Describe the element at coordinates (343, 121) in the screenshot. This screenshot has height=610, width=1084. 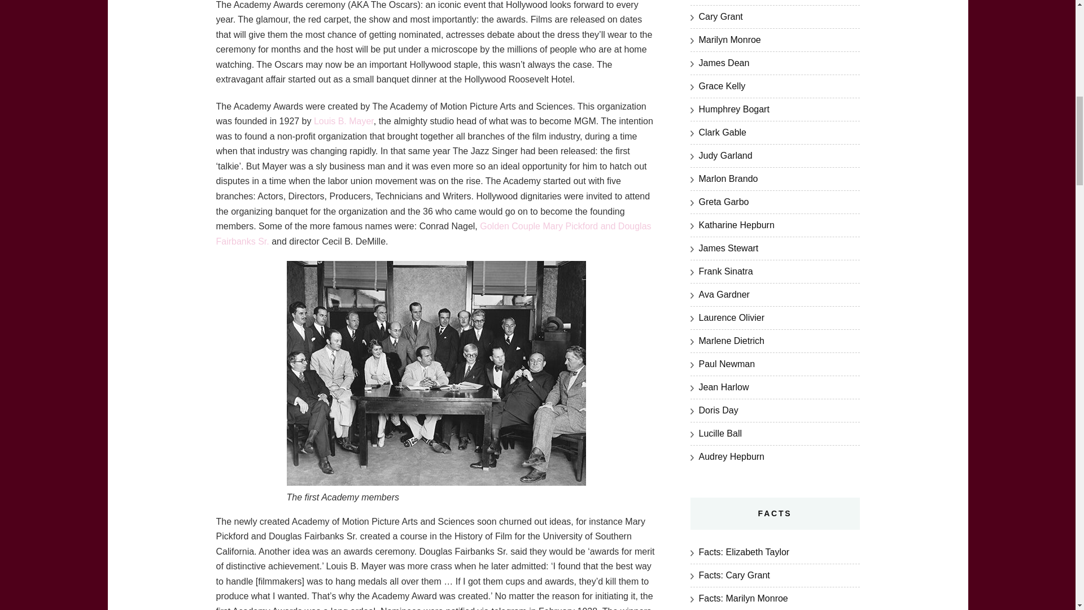
I see `Louis B. Mayer` at that location.